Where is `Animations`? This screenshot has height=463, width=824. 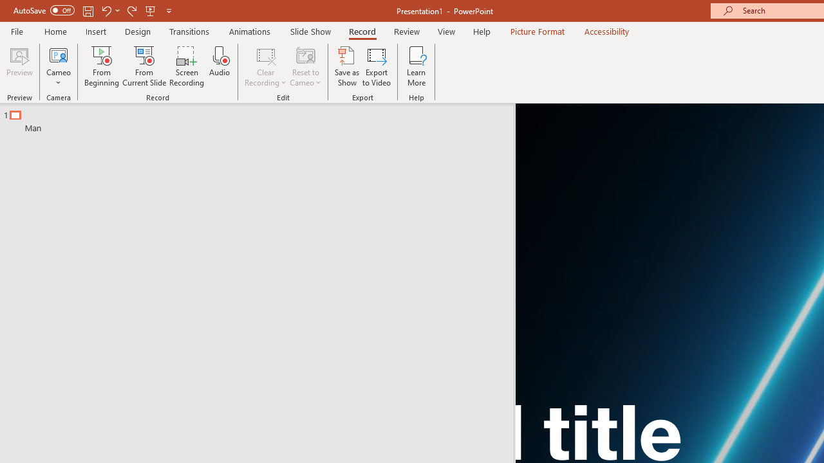
Animations is located at coordinates (250, 31).